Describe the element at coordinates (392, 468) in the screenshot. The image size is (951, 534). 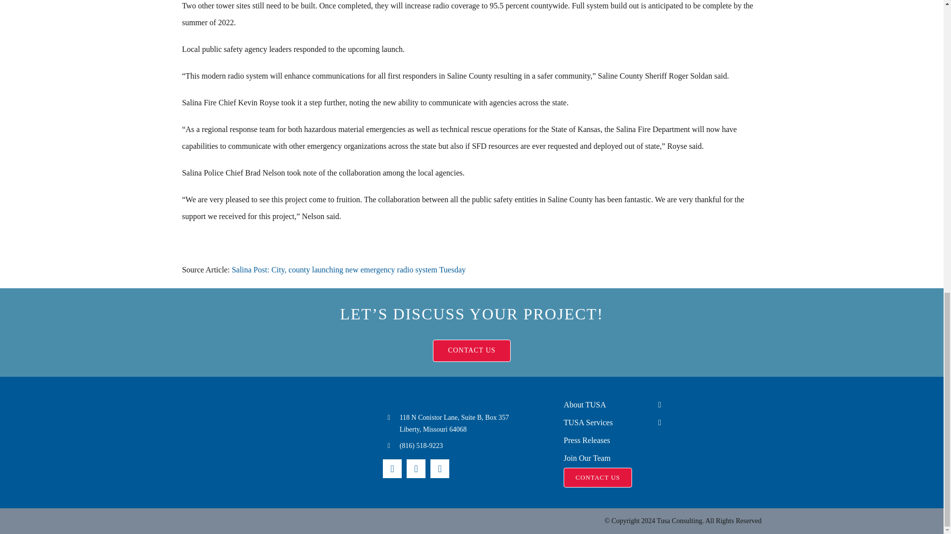
I see `Facebook` at that location.